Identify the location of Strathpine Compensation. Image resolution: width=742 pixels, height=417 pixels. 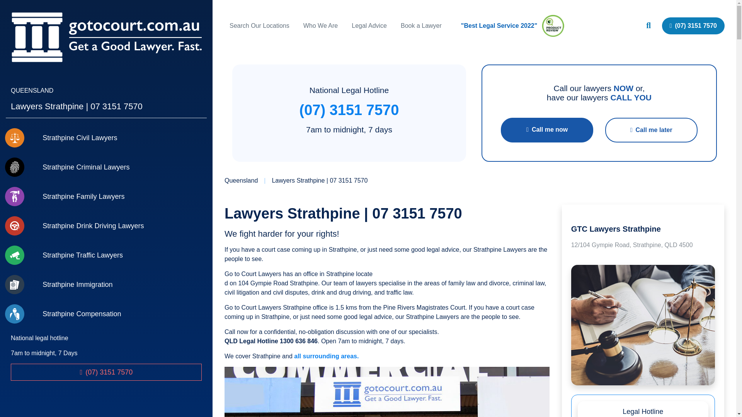
(106, 314).